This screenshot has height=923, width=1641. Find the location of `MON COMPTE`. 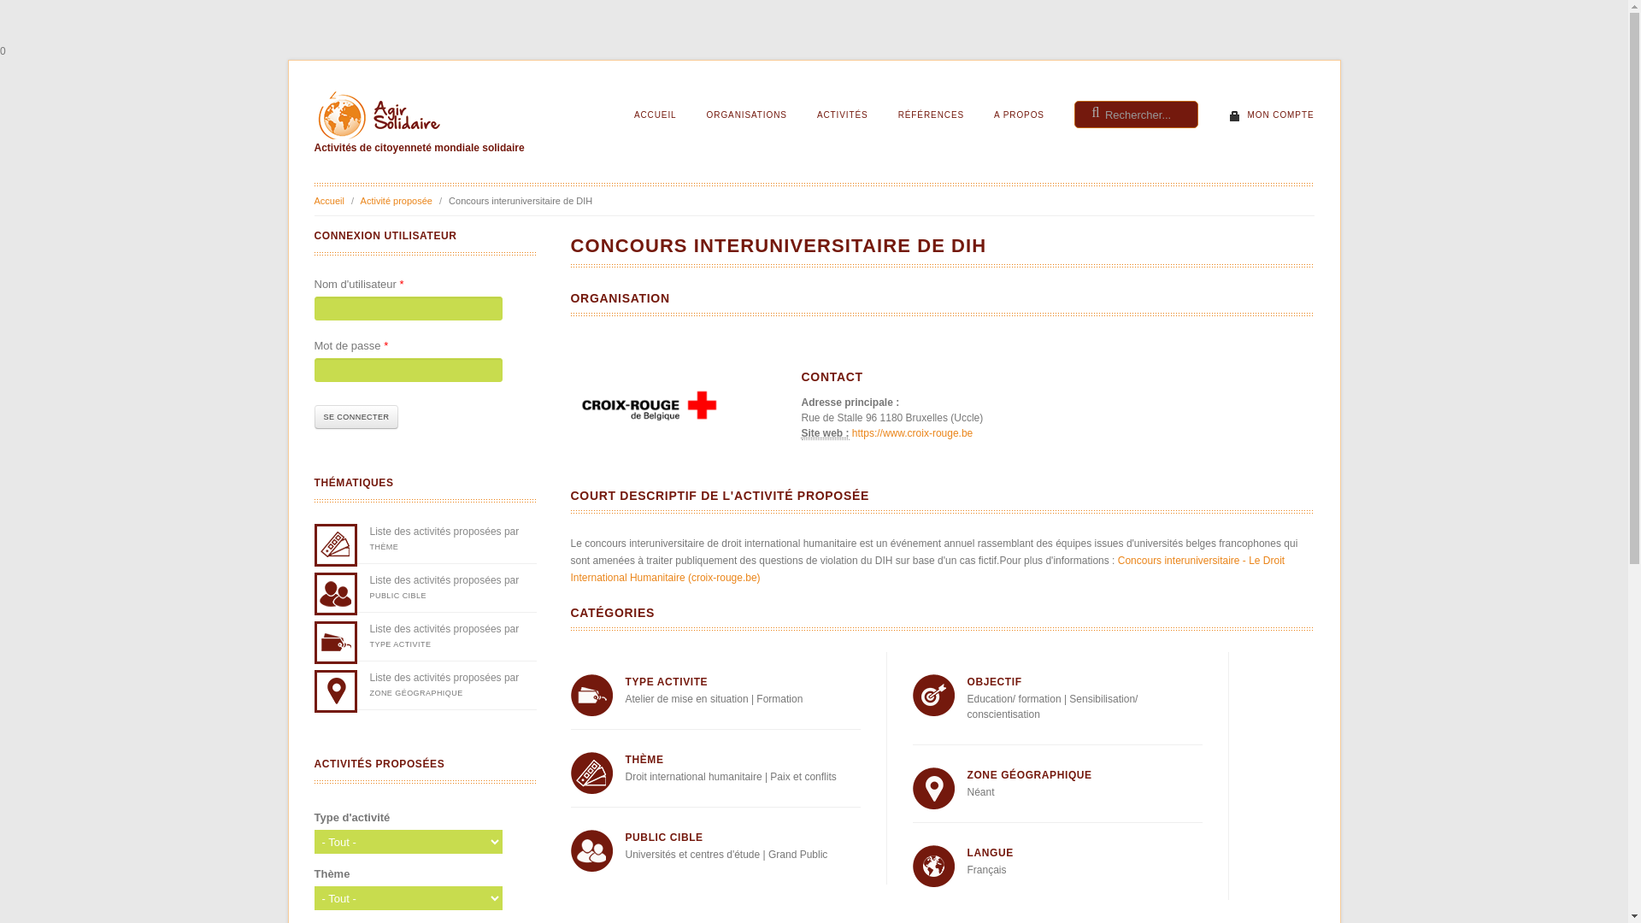

MON COMPTE is located at coordinates (1272, 115).